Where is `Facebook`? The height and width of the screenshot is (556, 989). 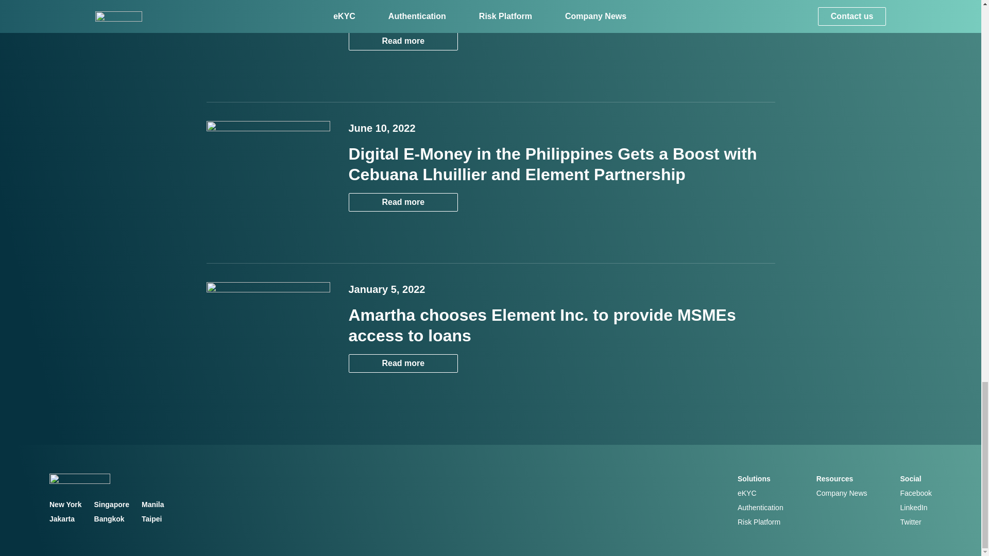
Facebook is located at coordinates (916, 493).